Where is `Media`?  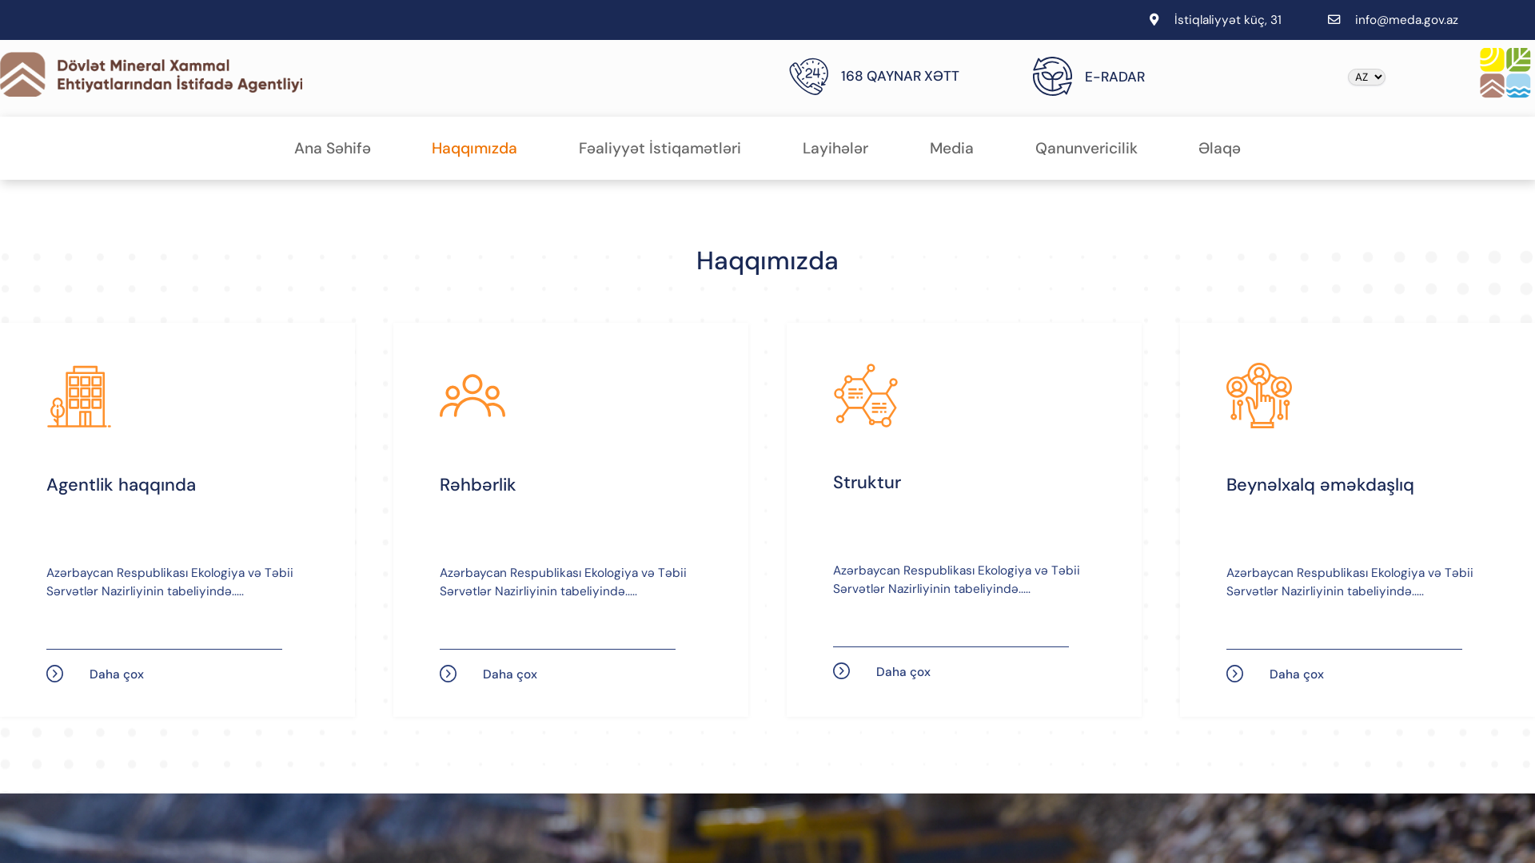
Media is located at coordinates (951, 149).